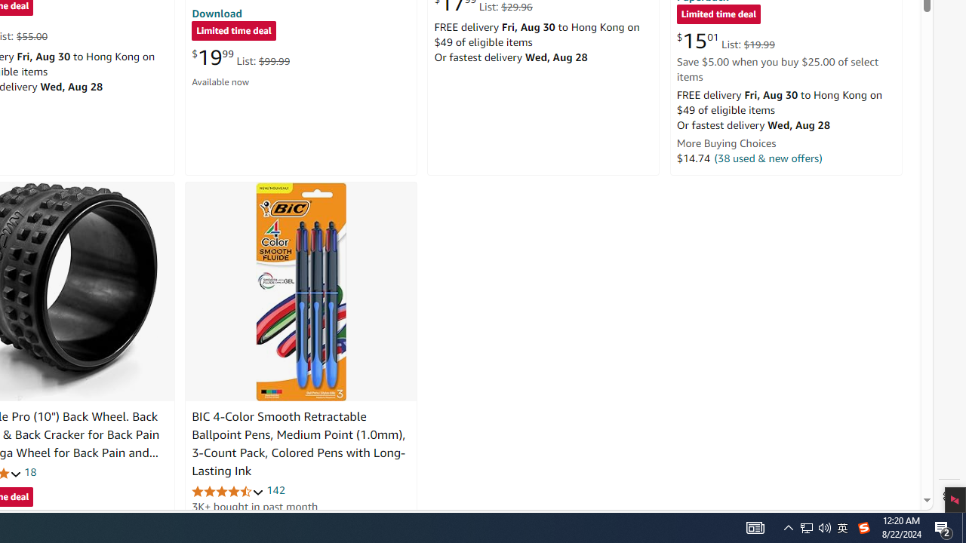  Describe the element at coordinates (228, 490) in the screenshot. I see `4.6 out of 5 stars` at that location.